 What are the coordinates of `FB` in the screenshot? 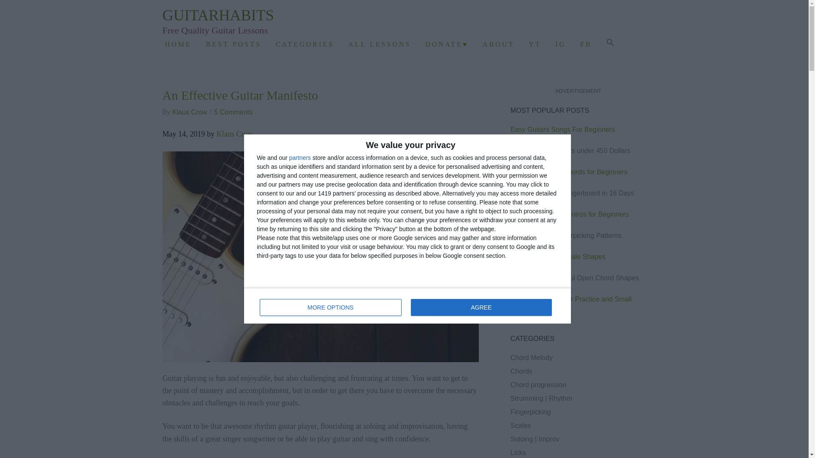 It's located at (590, 44).